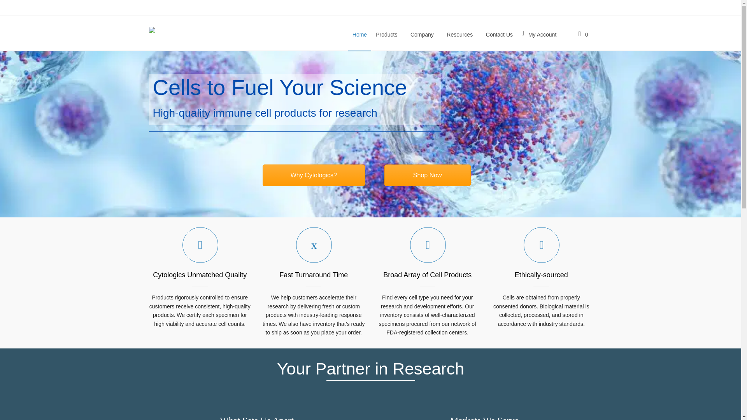  What do you see at coordinates (428, 175) in the screenshot?
I see `Products` at bounding box center [428, 175].